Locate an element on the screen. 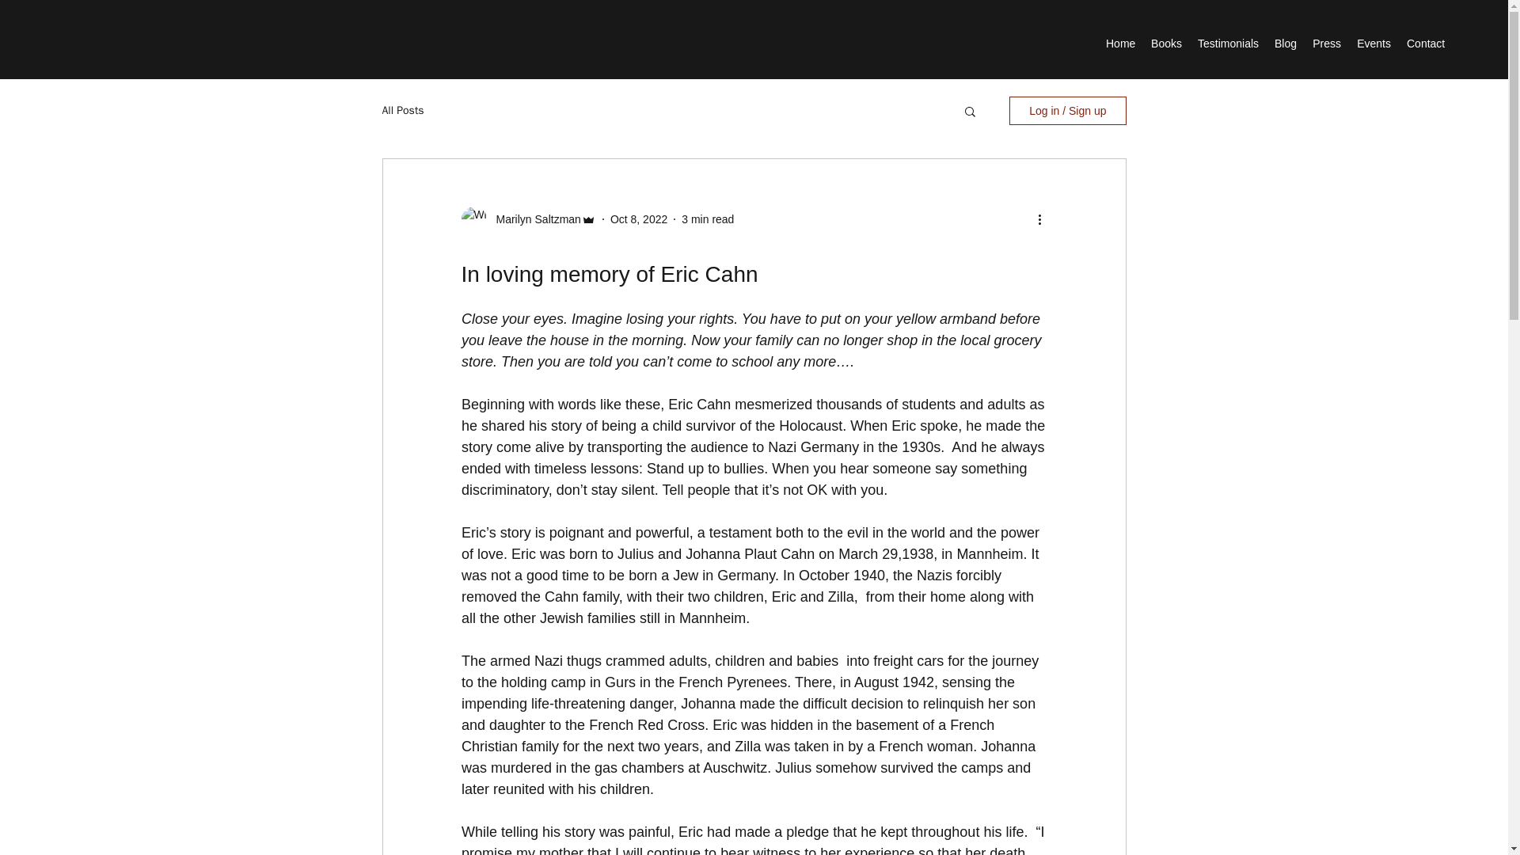 This screenshot has height=855, width=1520. Press is located at coordinates (1327, 43).